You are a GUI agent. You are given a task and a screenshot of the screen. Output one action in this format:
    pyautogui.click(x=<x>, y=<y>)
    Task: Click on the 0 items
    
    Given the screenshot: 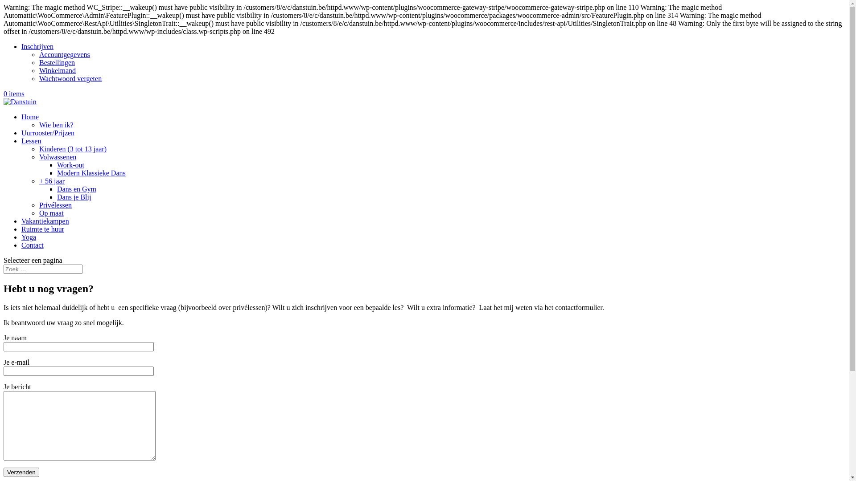 What is the action you would take?
    pyautogui.click(x=14, y=94)
    